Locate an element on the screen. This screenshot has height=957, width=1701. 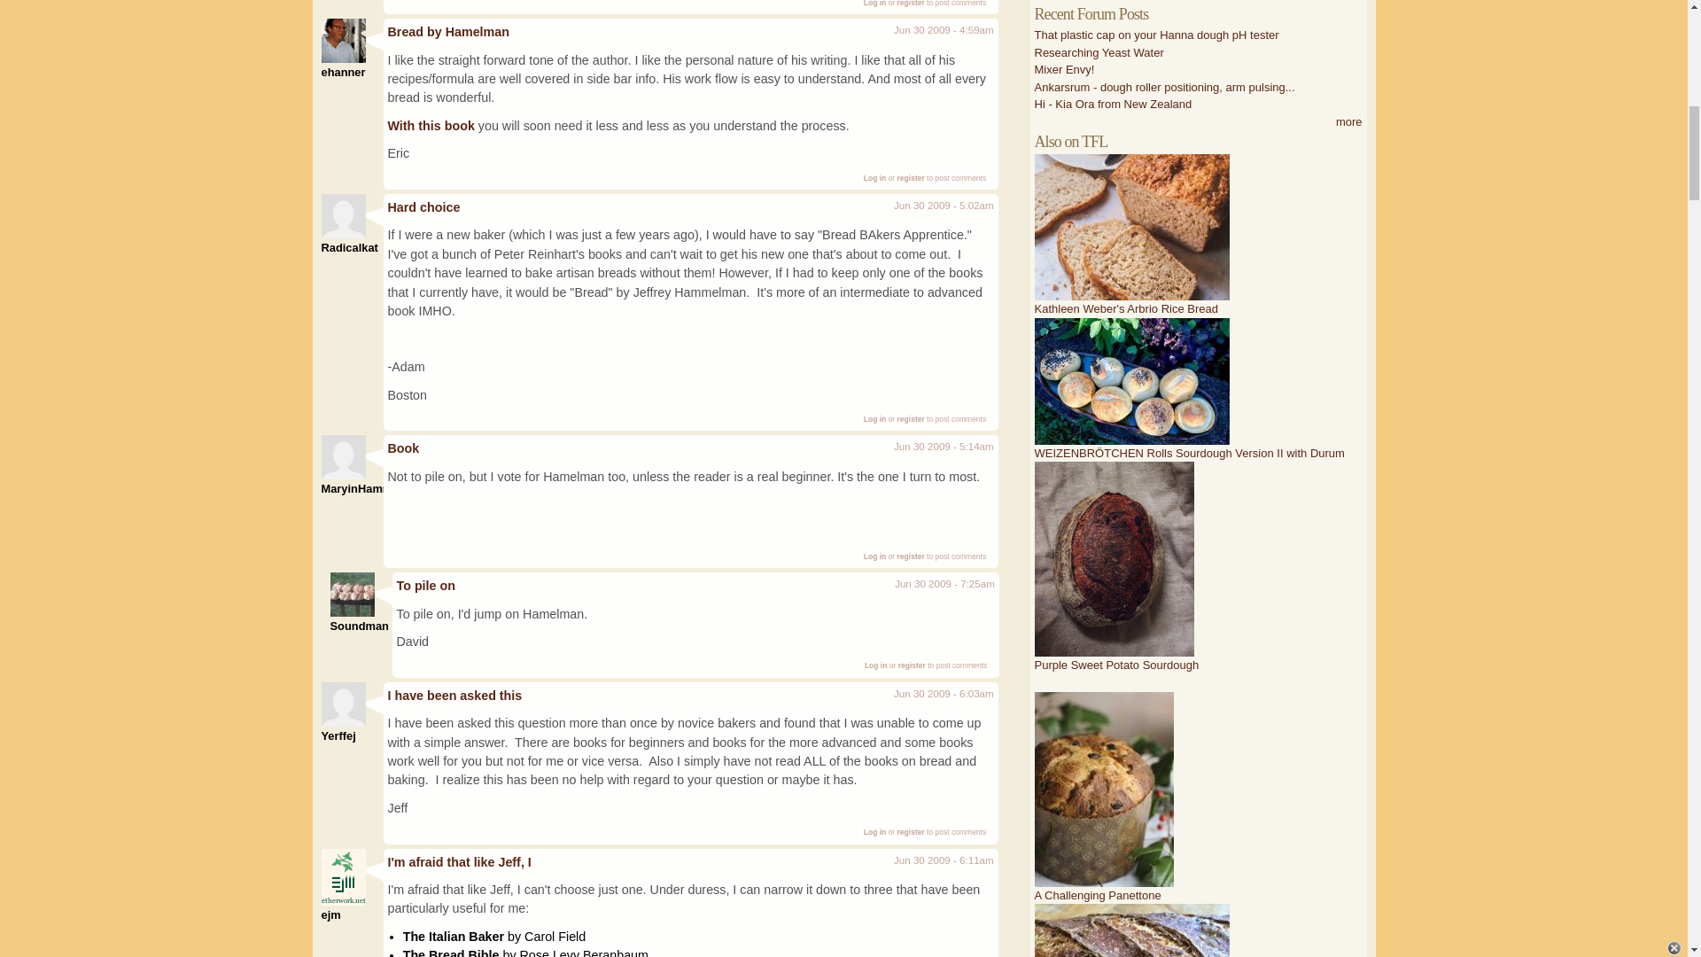
register is located at coordinates (911, 4).